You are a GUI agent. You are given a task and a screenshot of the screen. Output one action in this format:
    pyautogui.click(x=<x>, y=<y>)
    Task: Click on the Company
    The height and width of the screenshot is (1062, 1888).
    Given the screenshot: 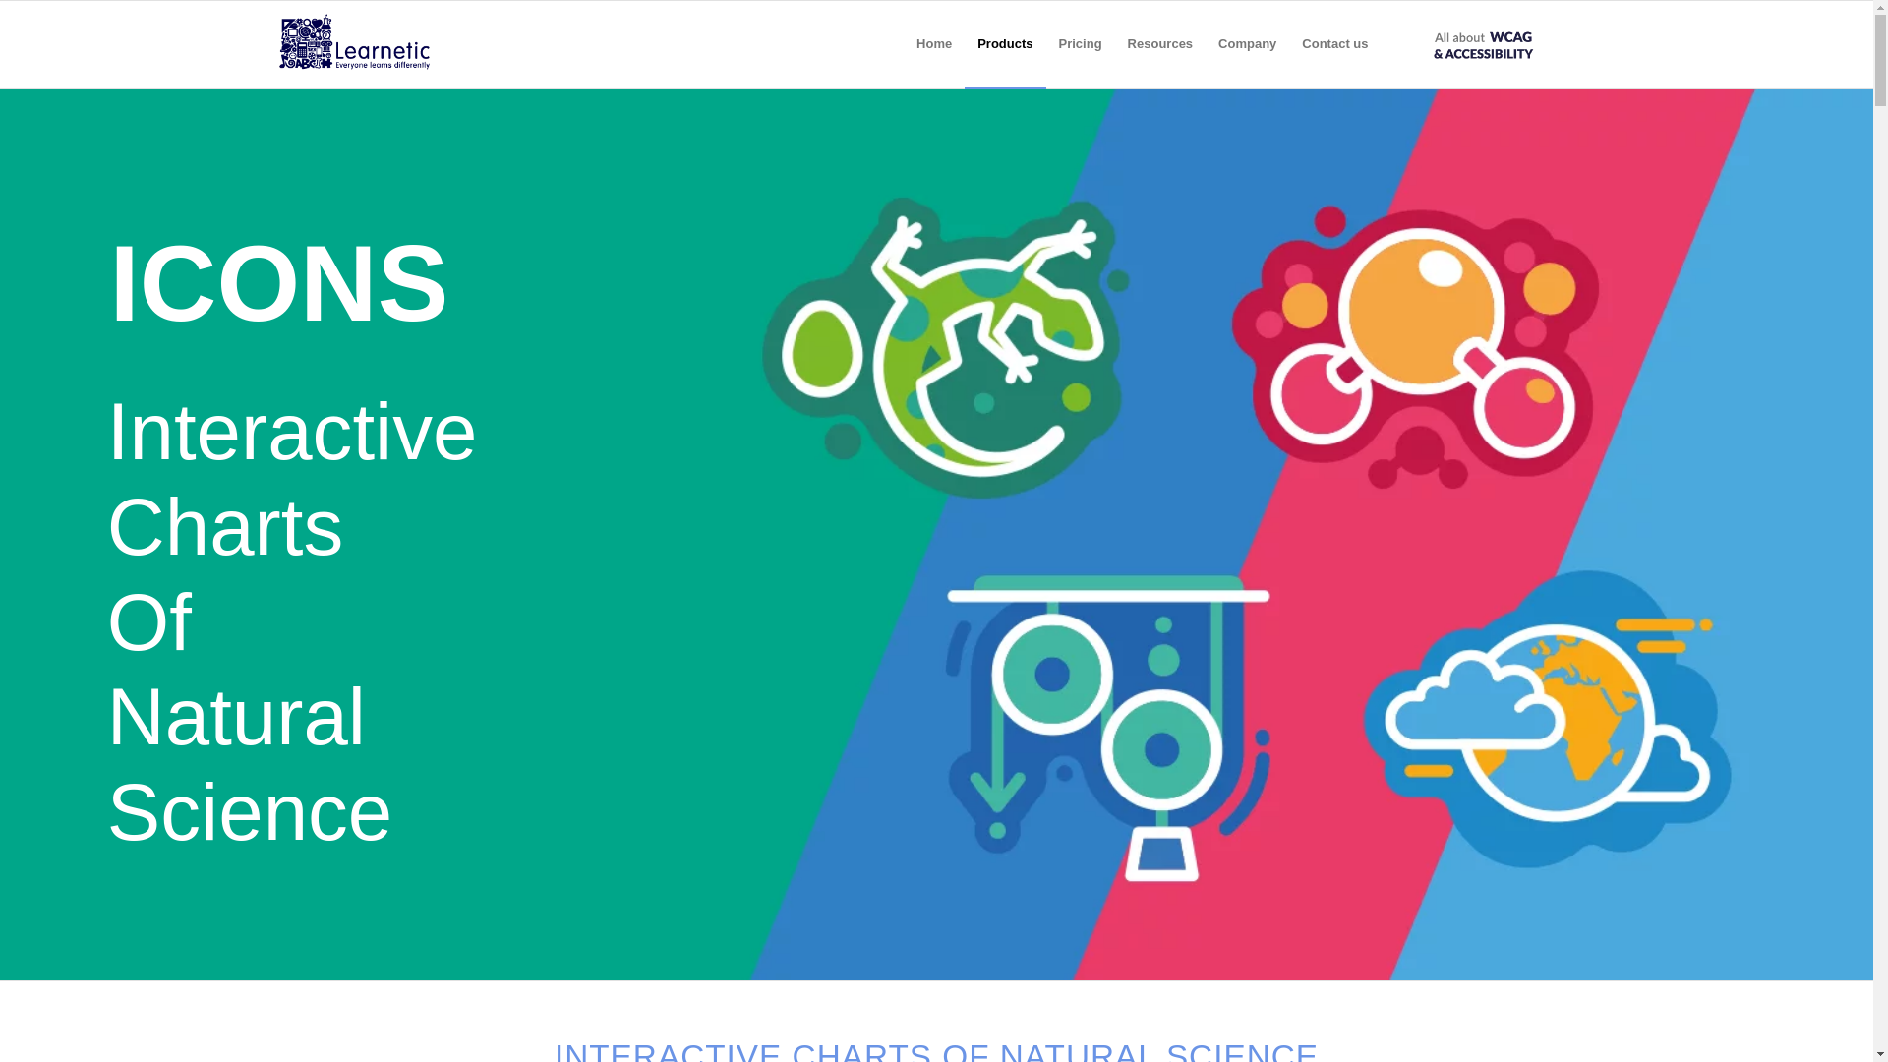 What is the action you would take?
    pyautogui.click(x=1247, y=43)
    